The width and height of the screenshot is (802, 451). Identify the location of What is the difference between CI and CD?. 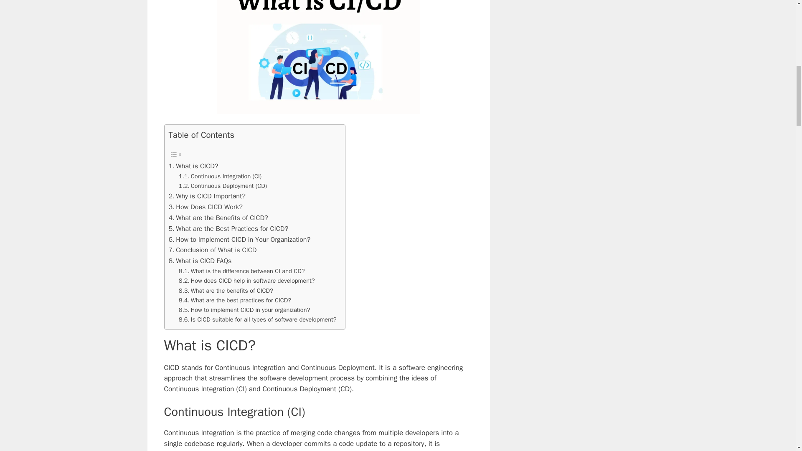
(241, 271).